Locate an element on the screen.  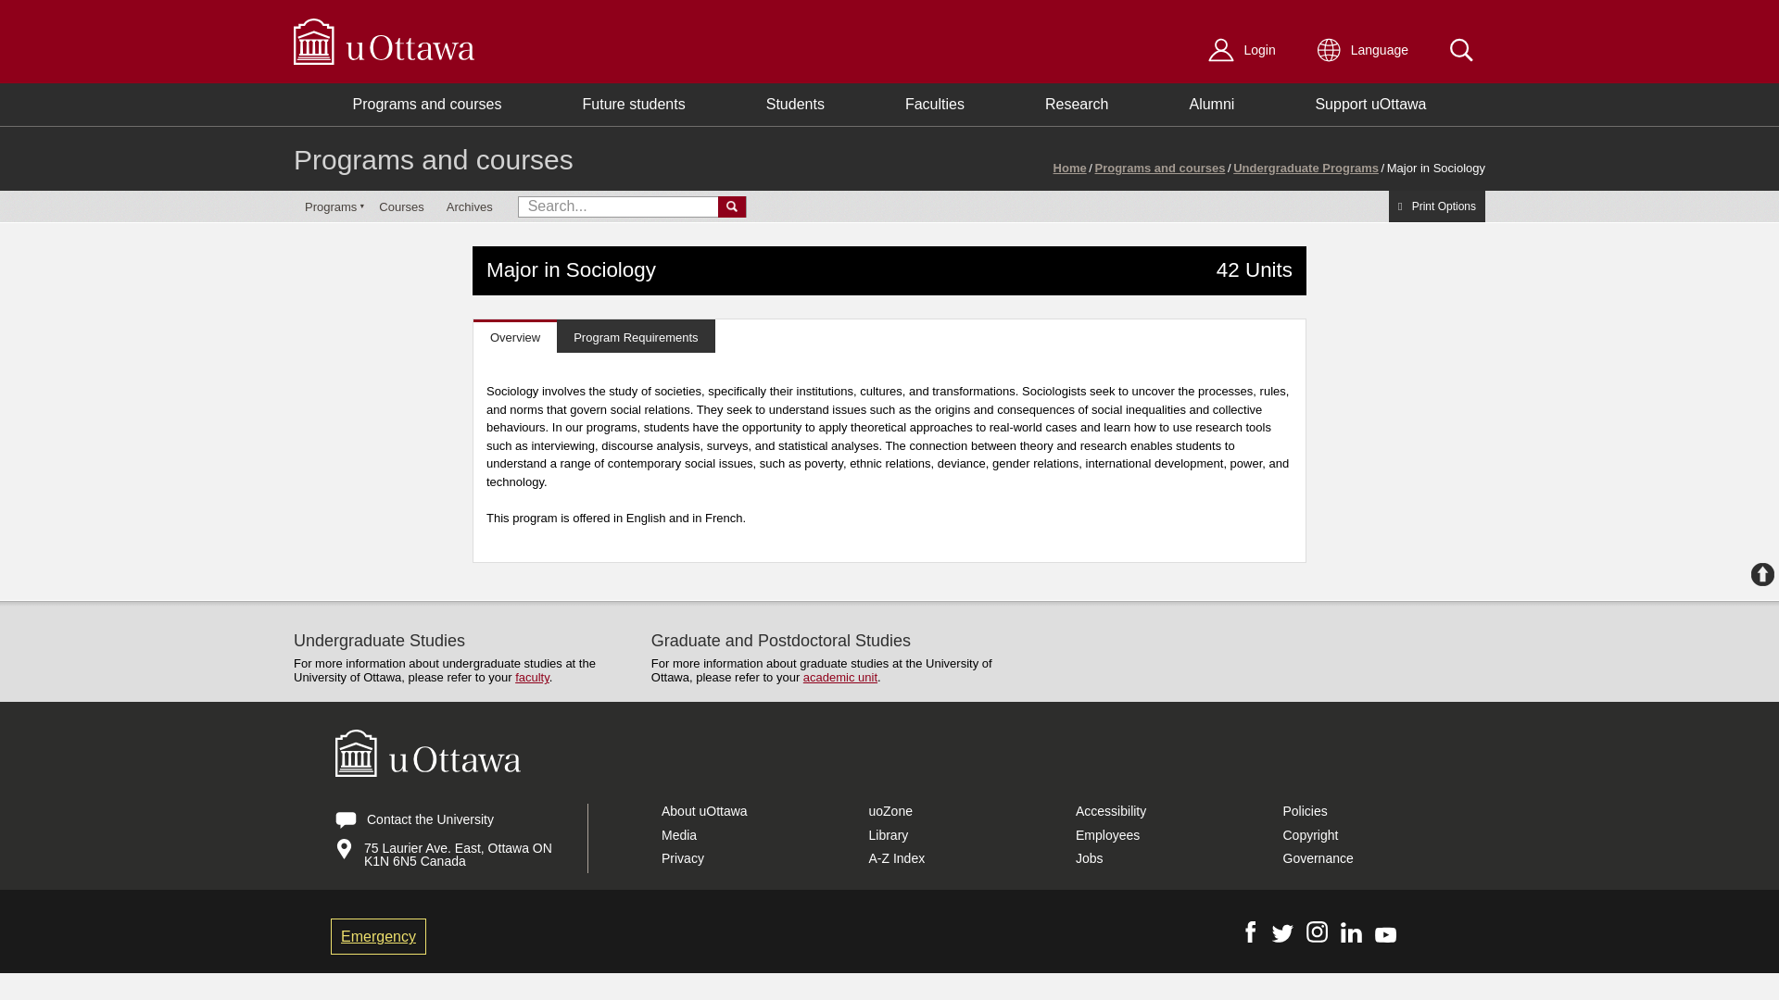
Program Requirements is located at coordinates (636, 336).